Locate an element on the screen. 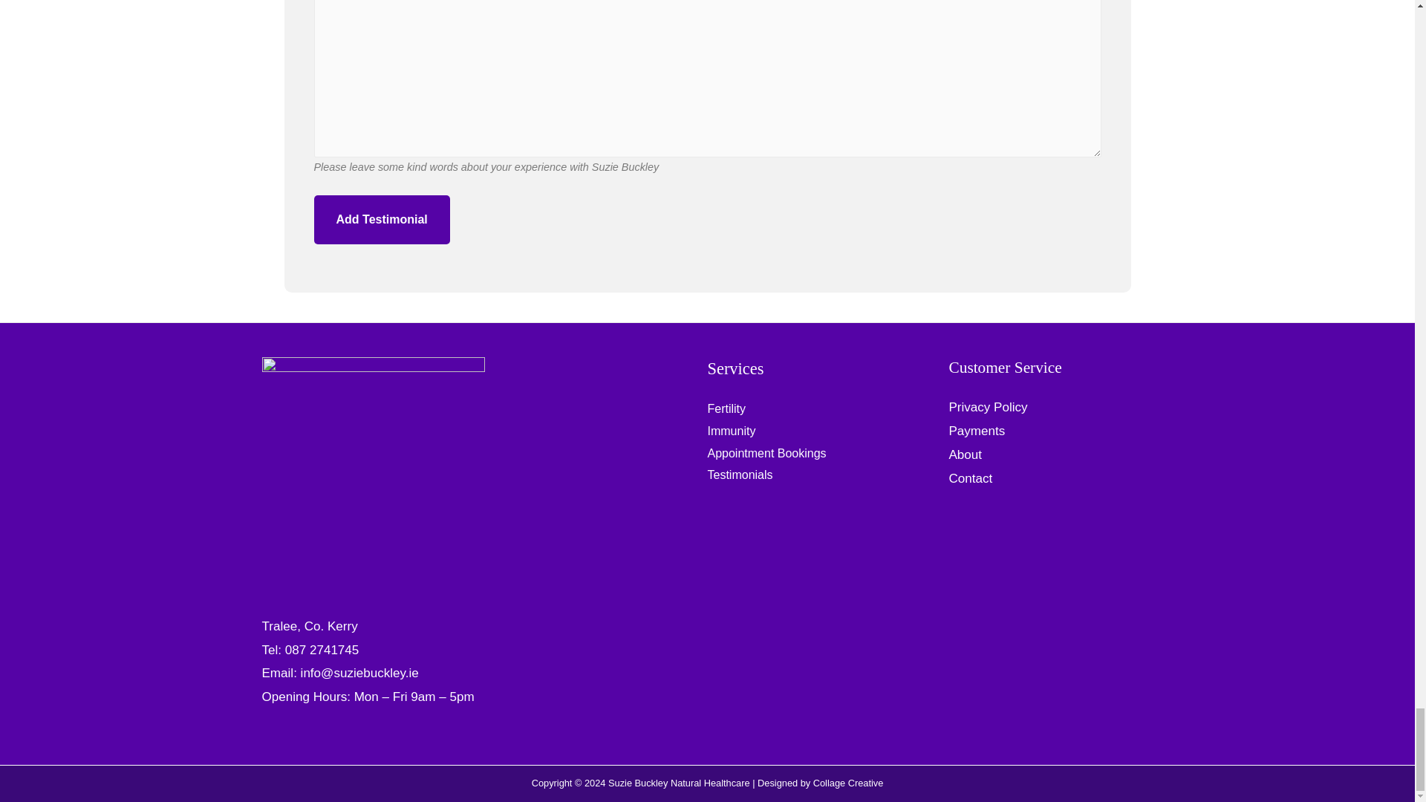 The width and height of the screenshot is (1426, 802). Privacy Policy is located at coordinates (989, 407).